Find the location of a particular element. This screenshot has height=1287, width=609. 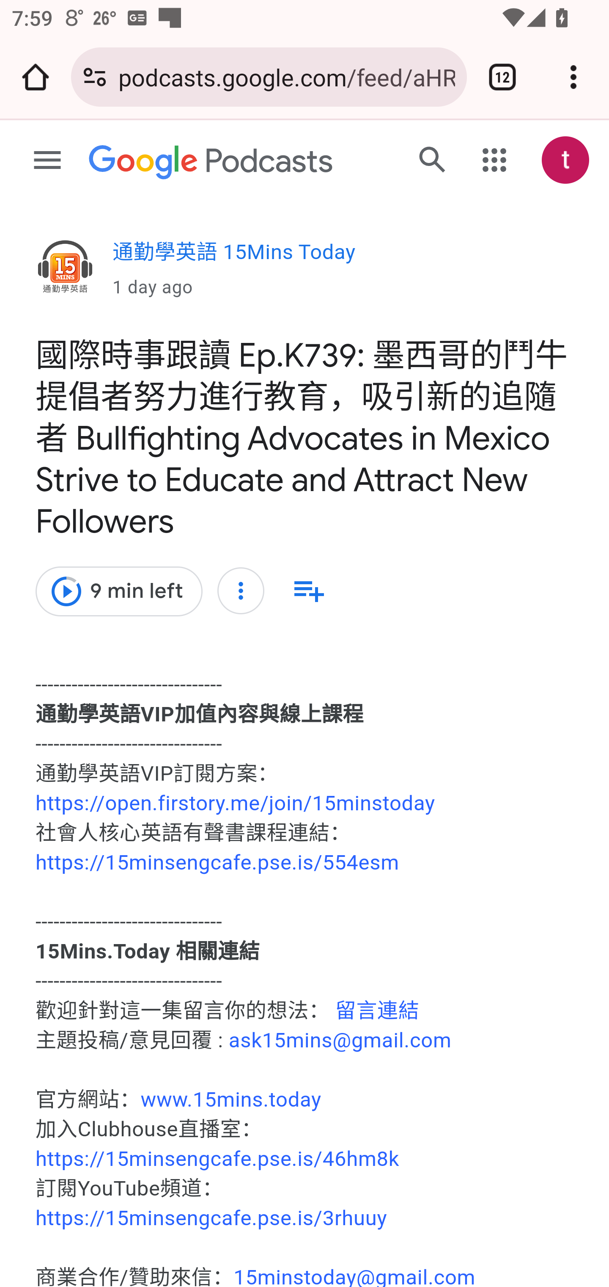

通勤學英語 15Mins Today is located at coordinates (234, 257).